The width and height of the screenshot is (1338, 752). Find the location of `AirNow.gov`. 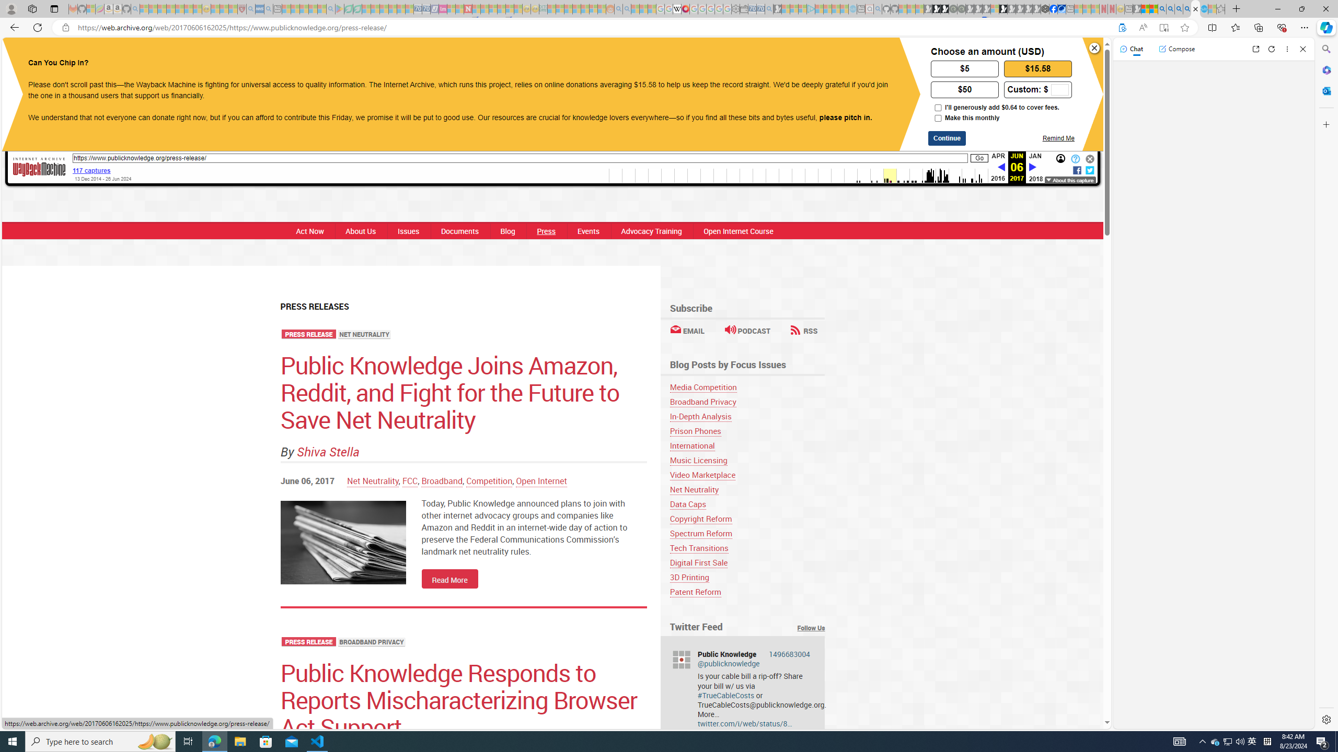

AirNow.gov is located at coordinates (1062, 9).